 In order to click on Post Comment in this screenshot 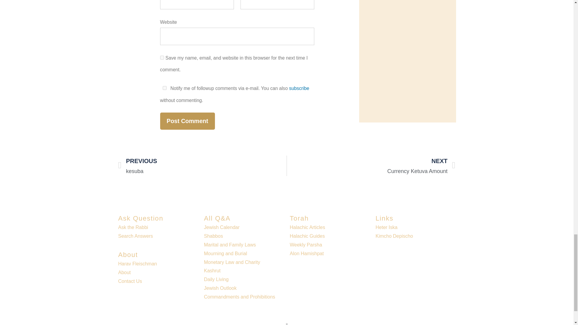, I will do `click(187, 121)`.